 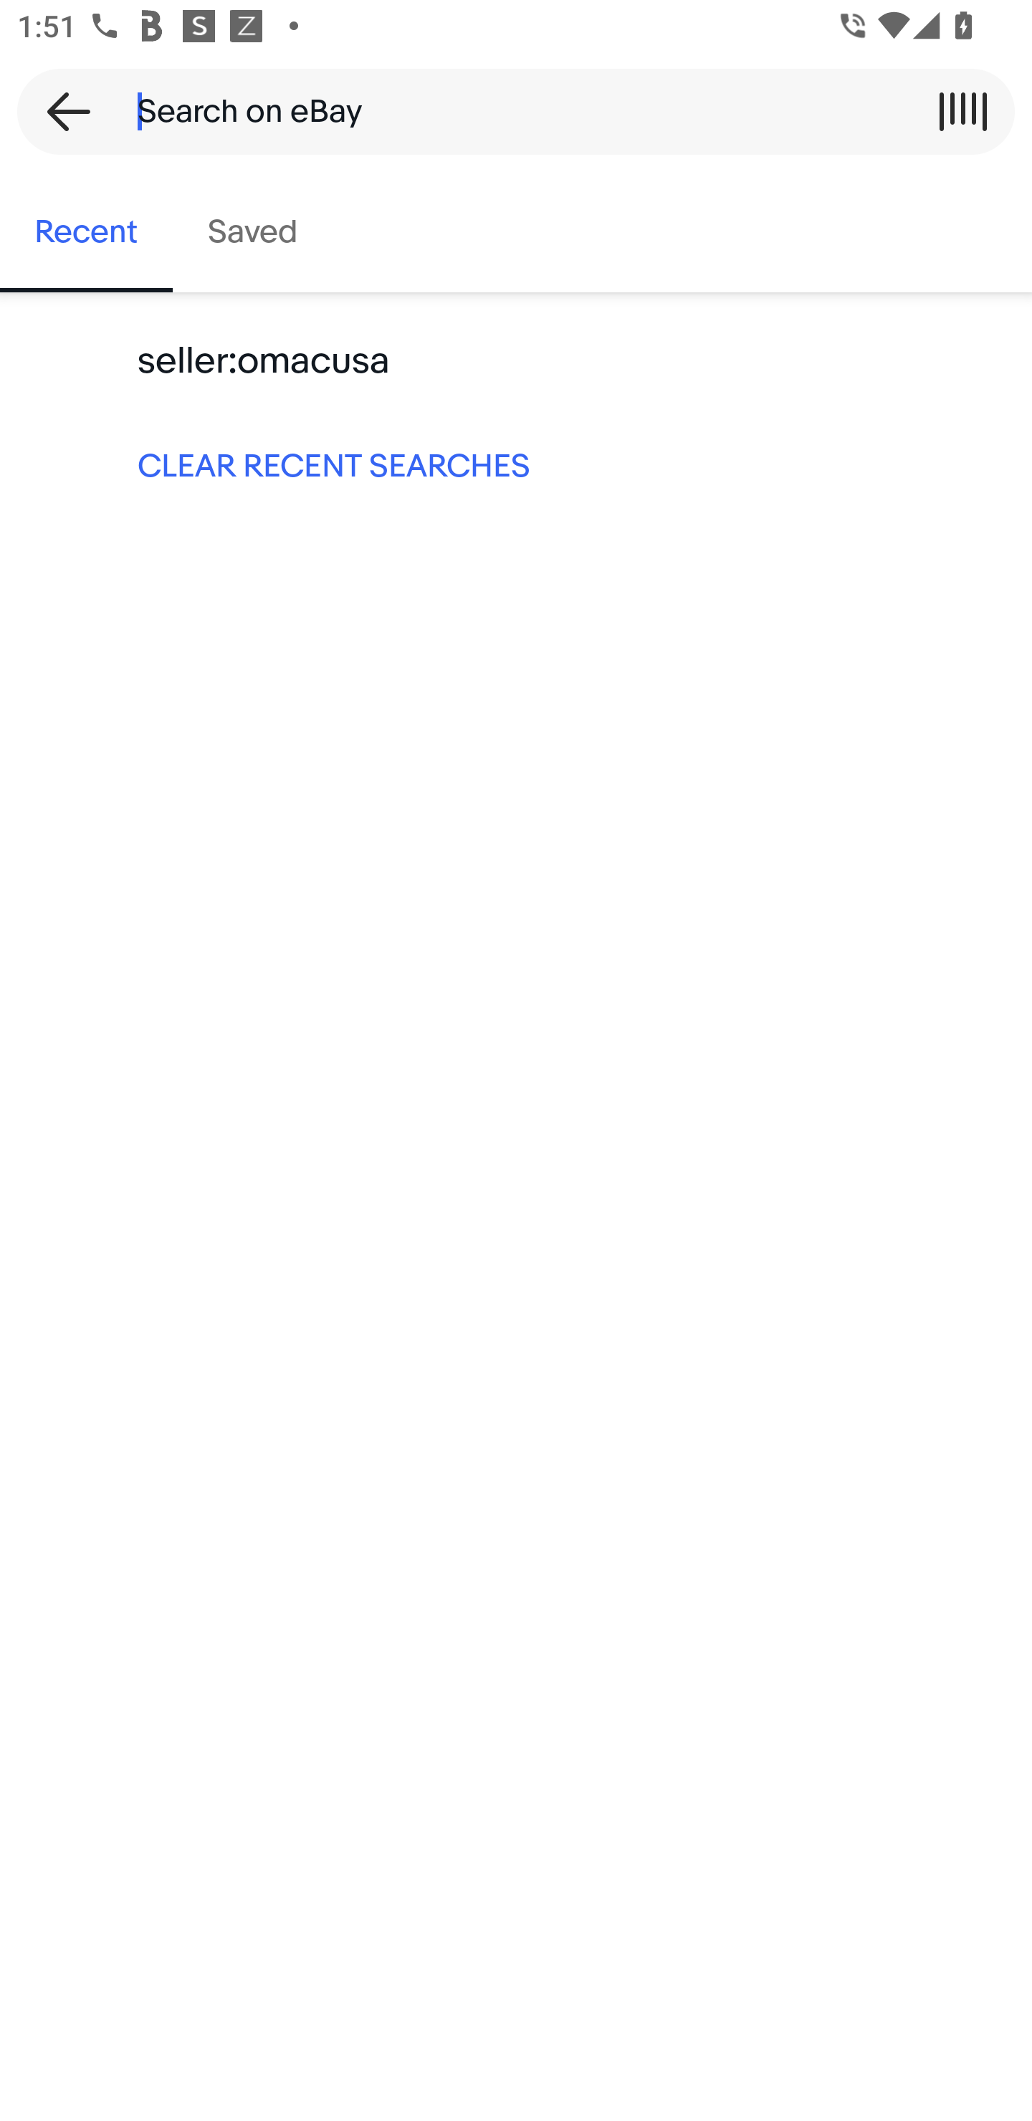 What do you see at coordinates (516, 361) in the screenshot?
I see `seller:omacusa Keyword search seller:omacusa:` at bounding box center [516, 361].